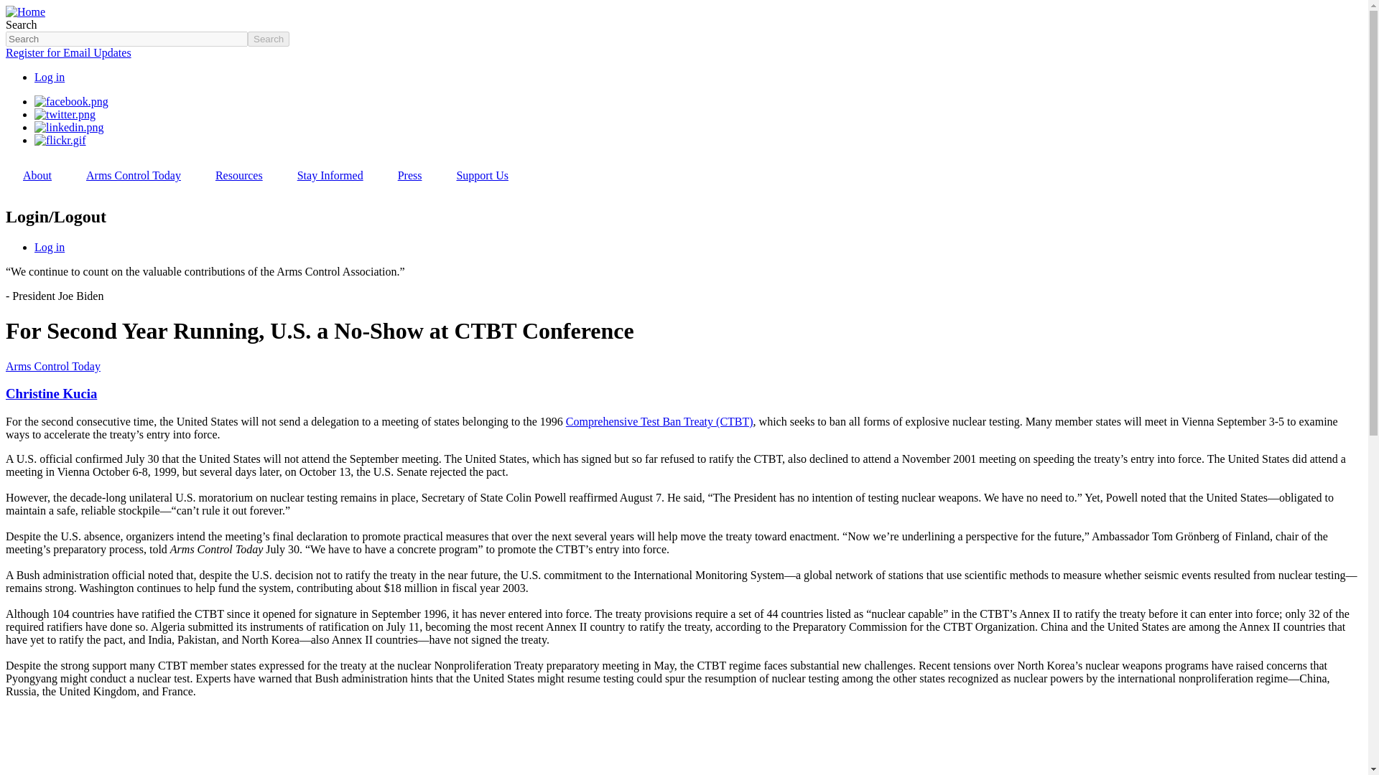 Image resolution: width=1379 pixels, height=775 pixels. What do you see at coordinates (269, 39) in the screenshot?
I see `Search` at bounding box center [269, 39].